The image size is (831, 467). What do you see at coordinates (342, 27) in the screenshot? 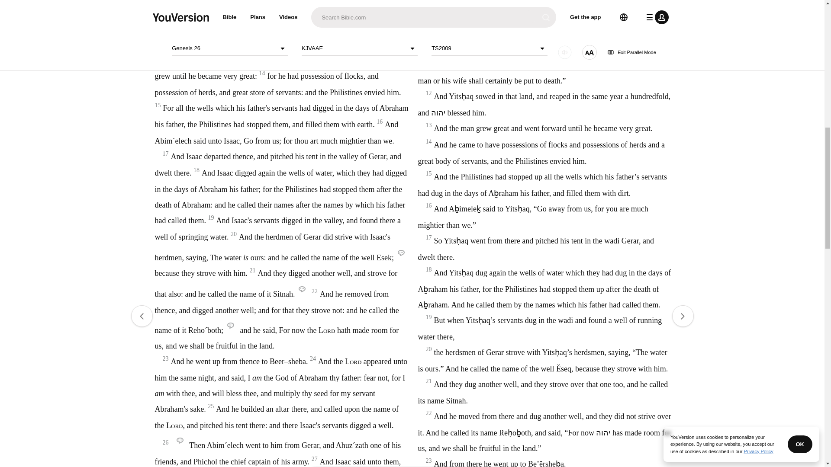
I see `:` at bounding box center [342, 27].